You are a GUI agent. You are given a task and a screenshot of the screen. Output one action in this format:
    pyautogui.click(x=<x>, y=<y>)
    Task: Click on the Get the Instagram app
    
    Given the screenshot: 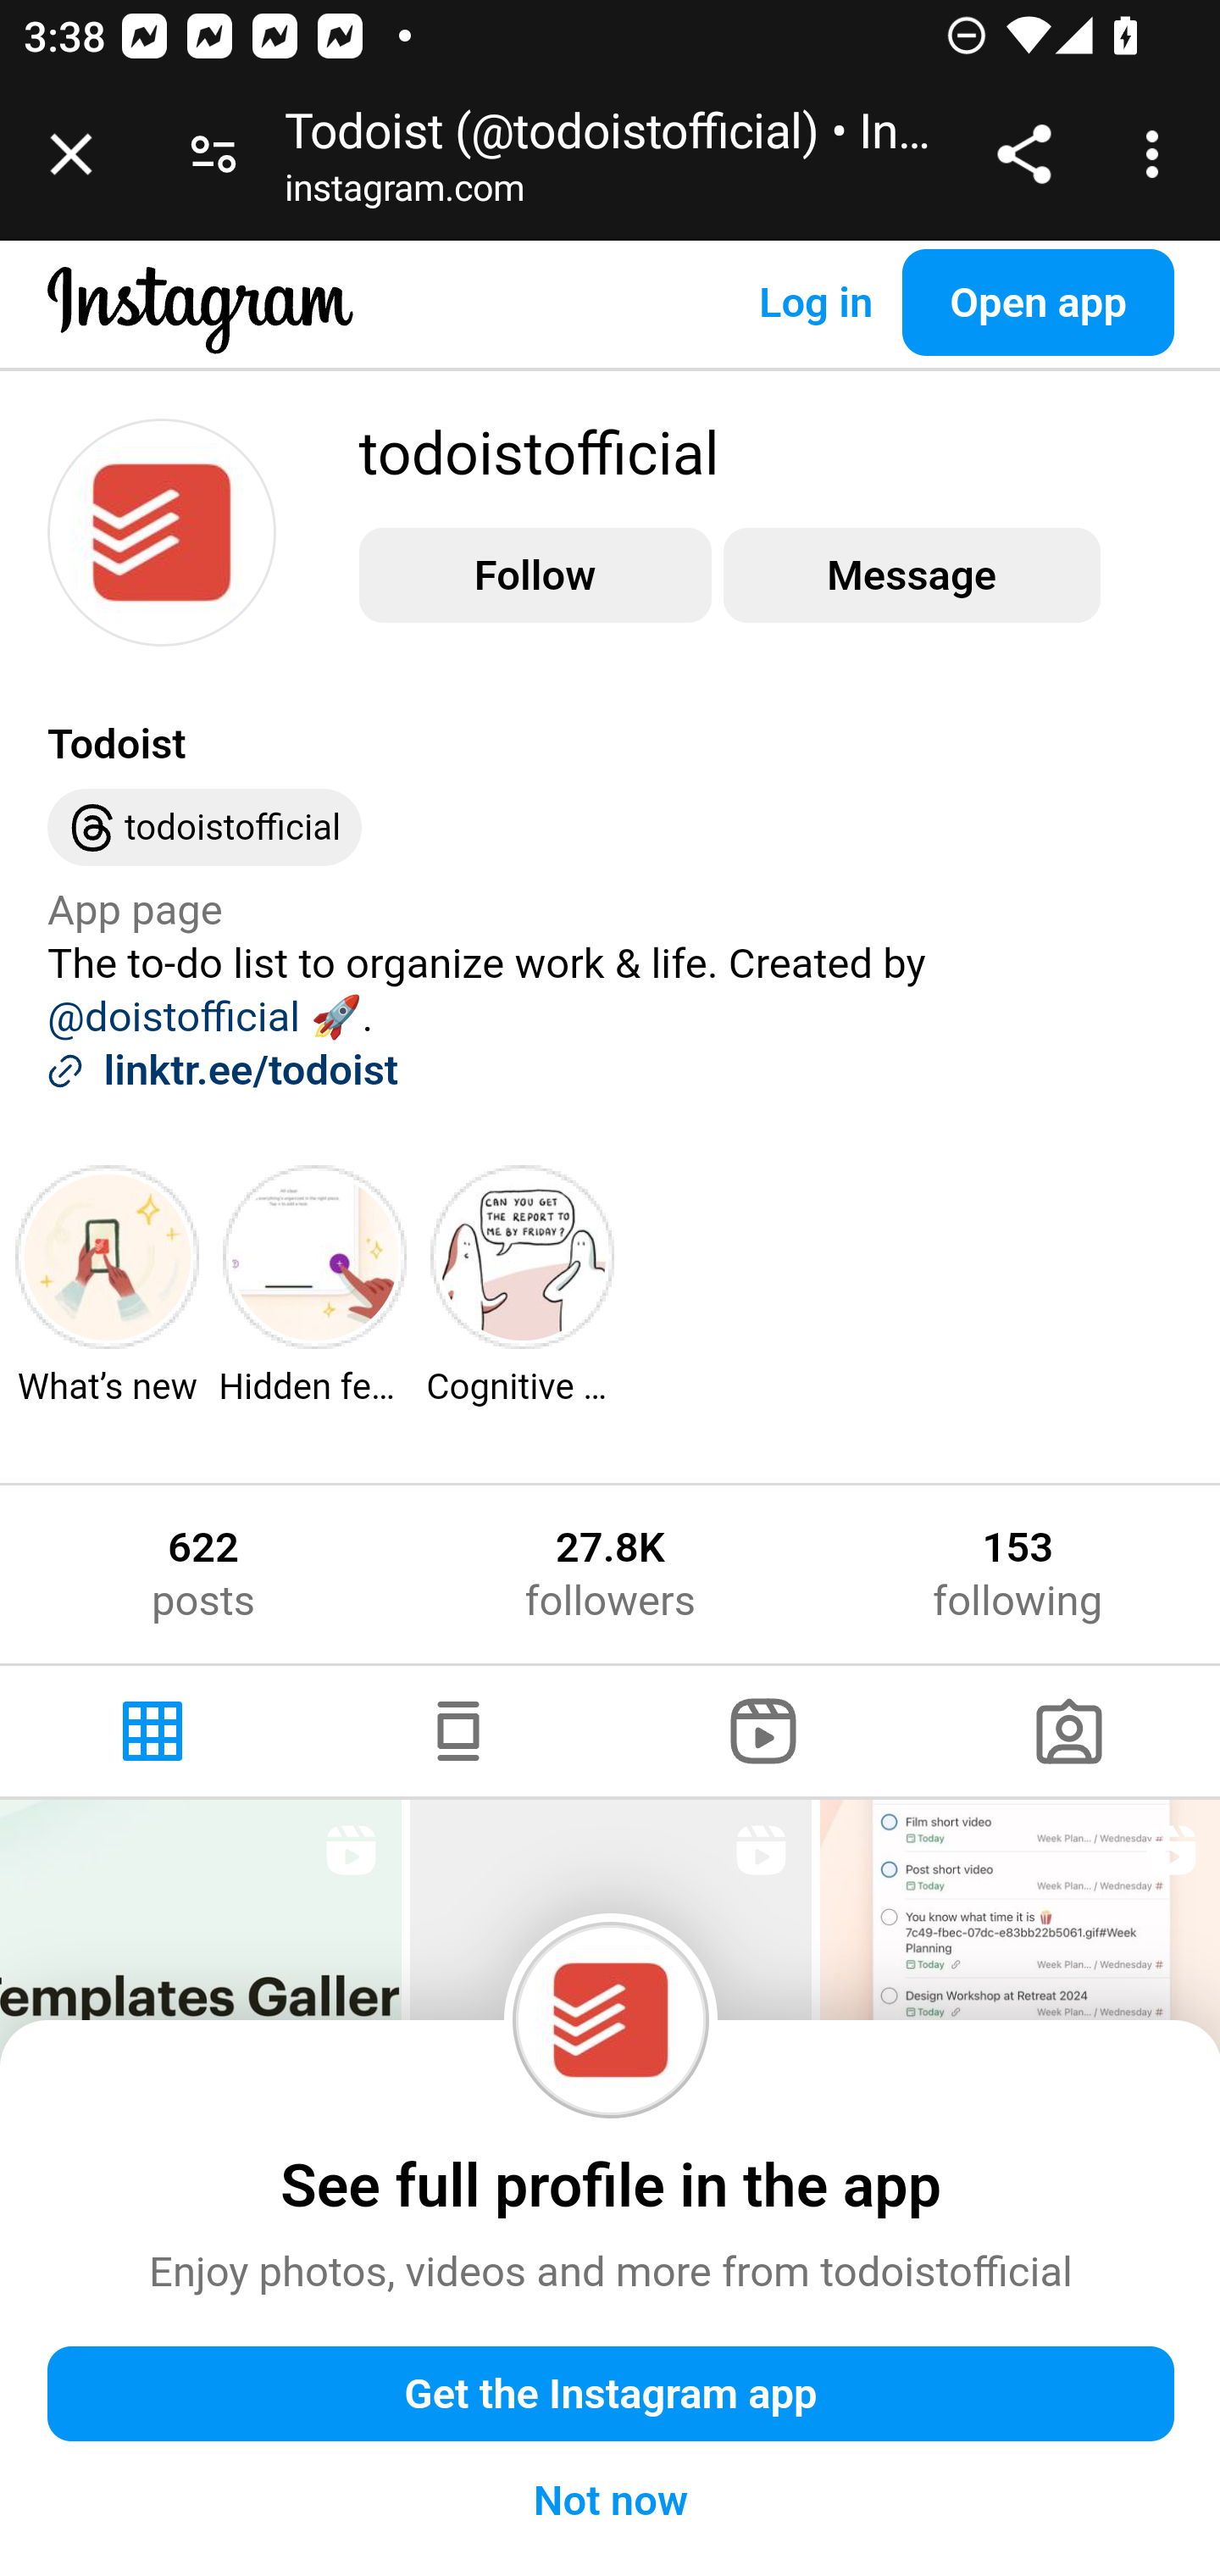 What is the action you would take?
    pyautogui.click(x=612, y=2395)
    